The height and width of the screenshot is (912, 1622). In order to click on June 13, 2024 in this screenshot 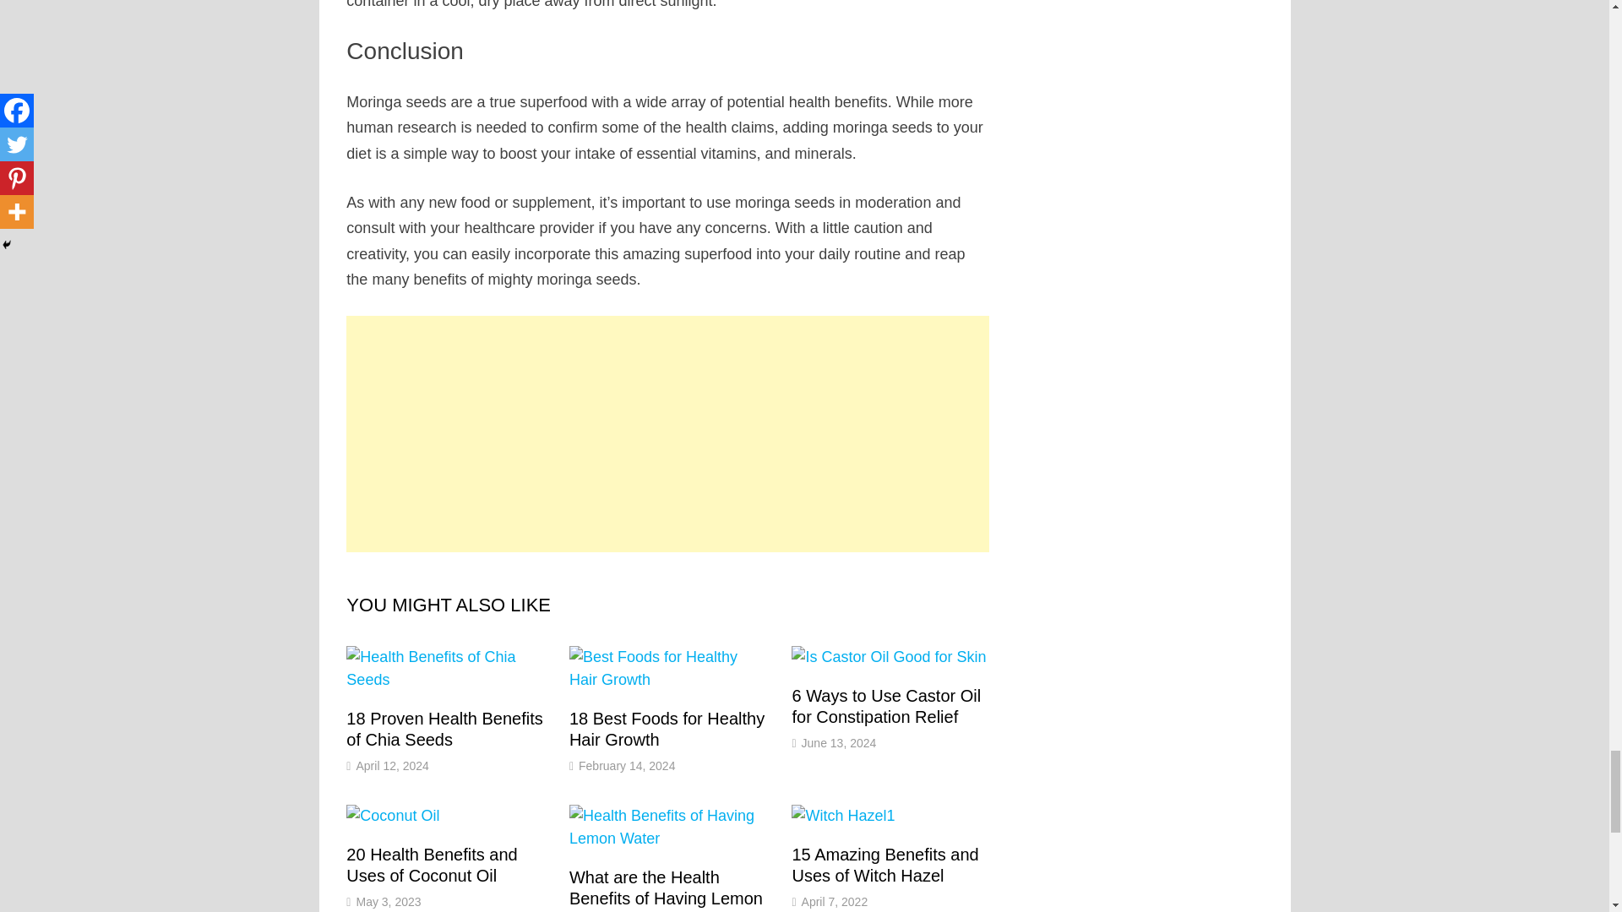, I will do `click(839, 742)`.